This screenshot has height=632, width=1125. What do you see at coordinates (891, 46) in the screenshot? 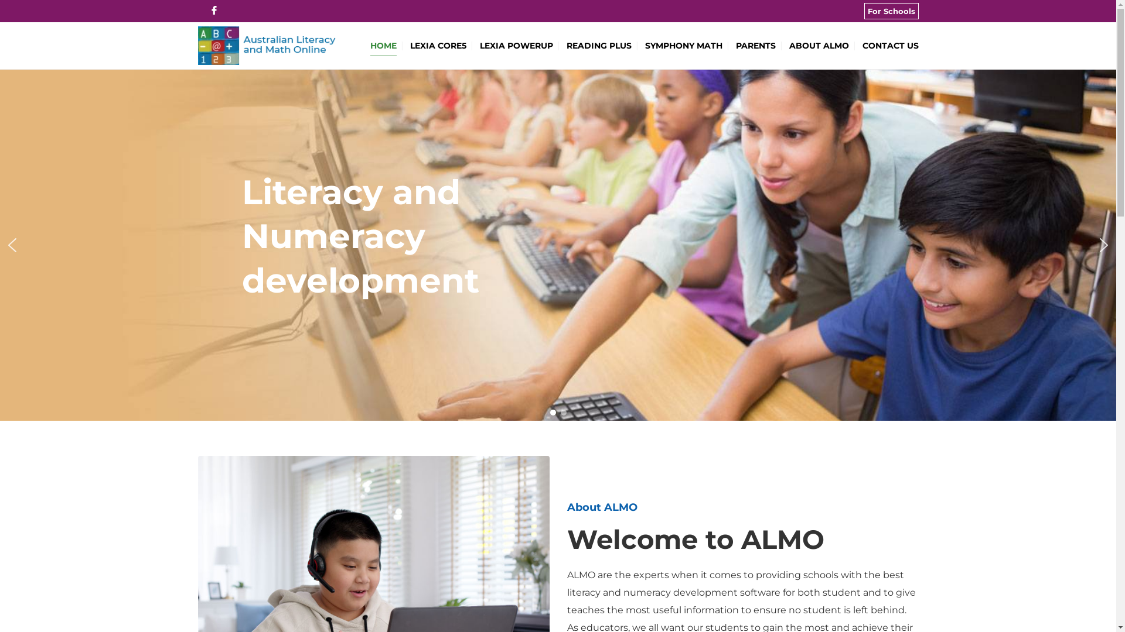
I see `CONTACT US` at bounding box center [891, 46].